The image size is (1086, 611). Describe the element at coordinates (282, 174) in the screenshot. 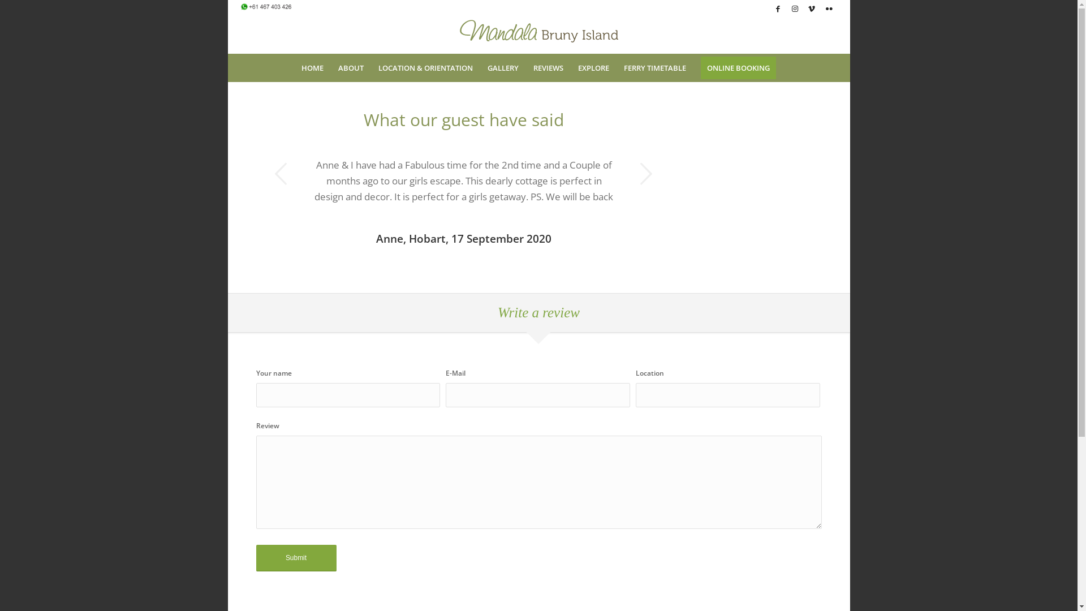

I see `Previous` at that location.